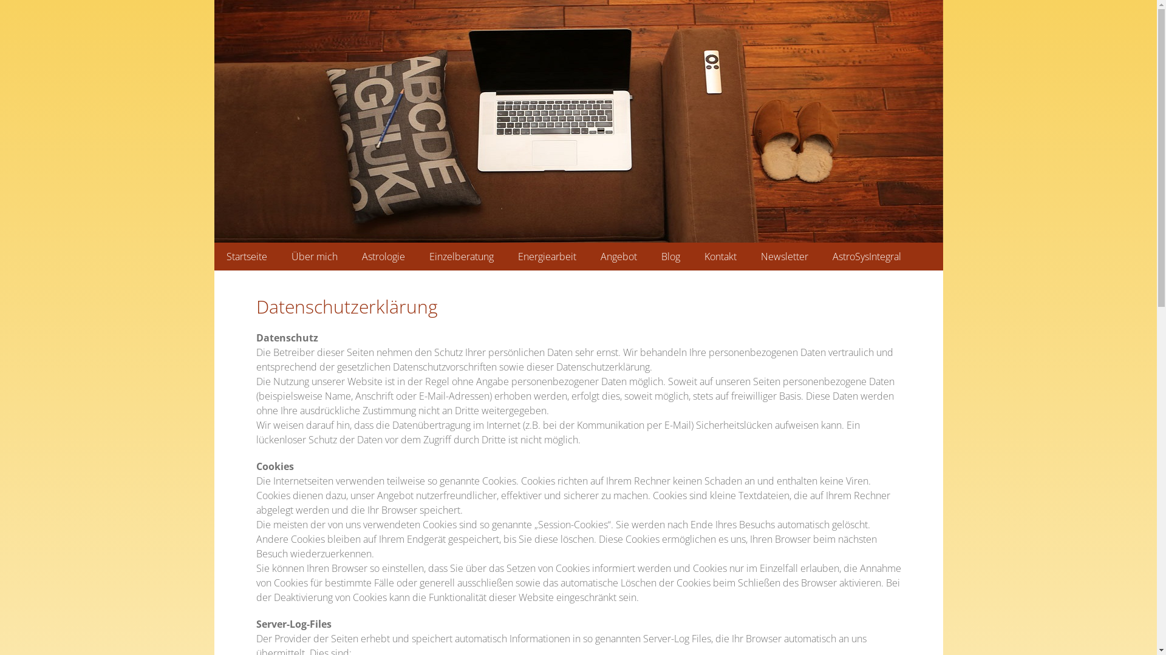  What do you see at coordinates (720, 257) in the screenshot?
I see `Kontakt` at bounding box center [720, 257].